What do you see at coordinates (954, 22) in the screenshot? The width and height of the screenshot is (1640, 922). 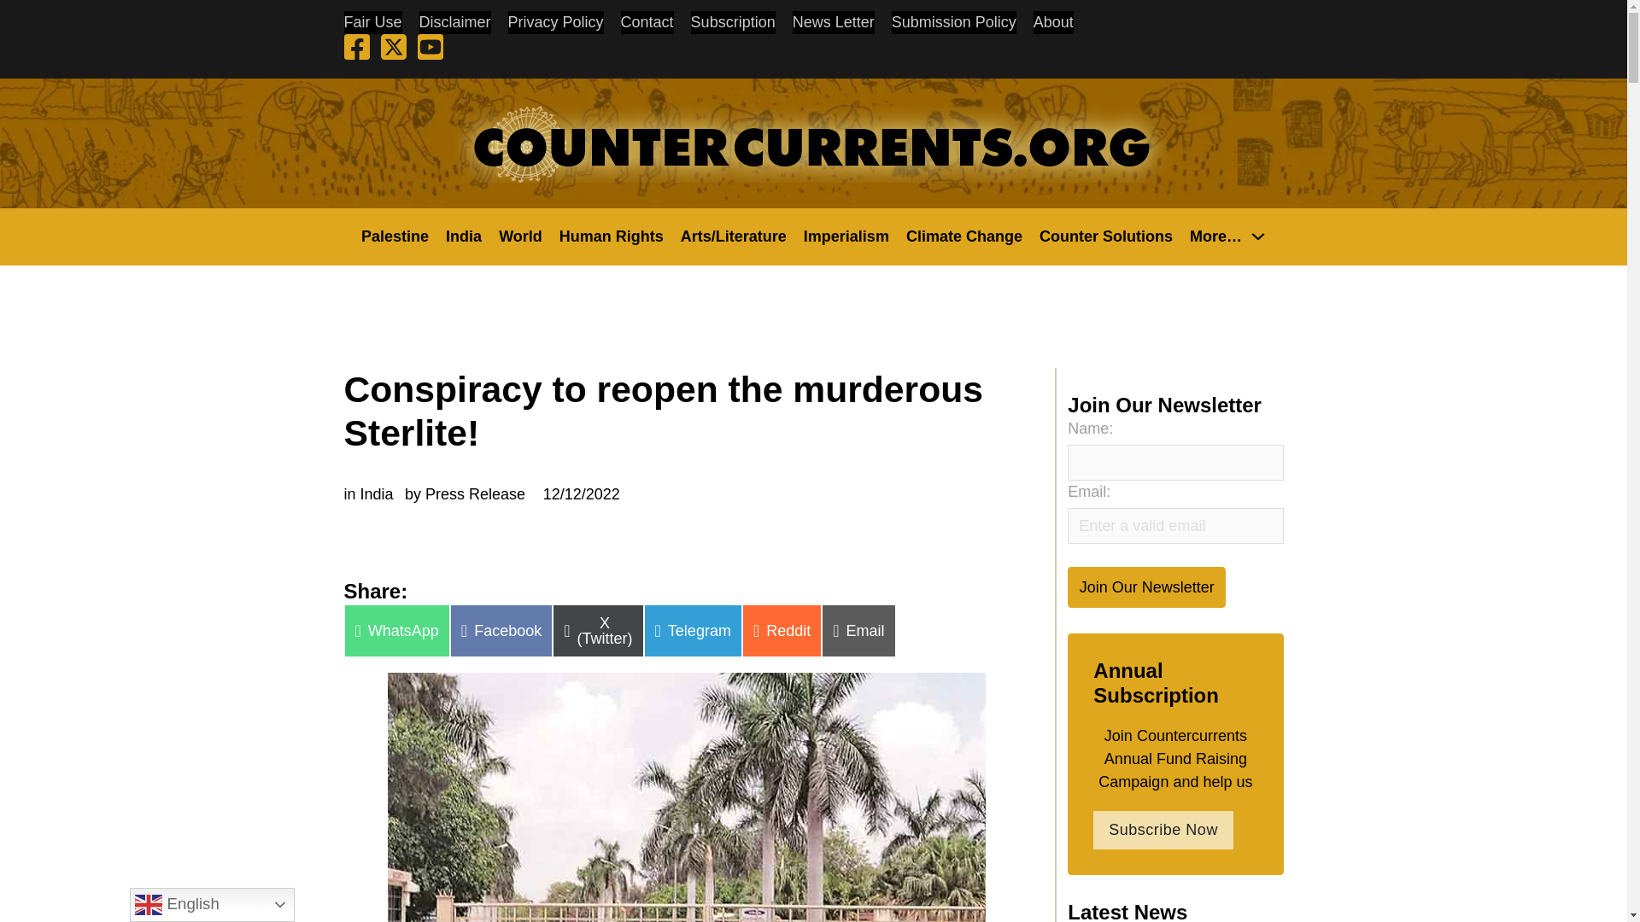 I see `Submission Policy` at bounding box center [954, 22].